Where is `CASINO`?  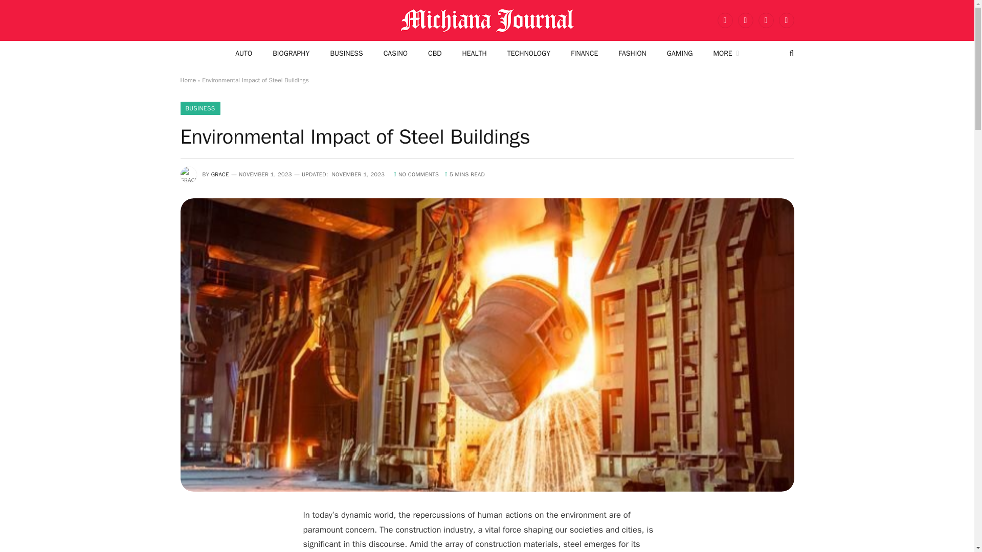
CASINO is located at coordinates (395, 53).